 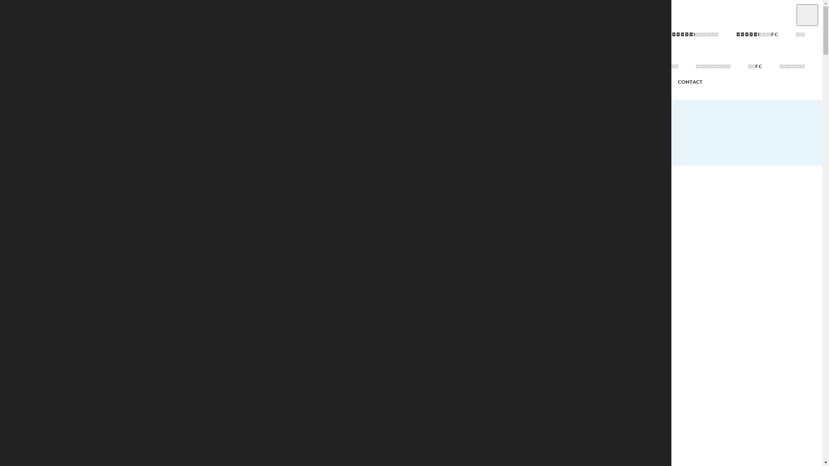 I want to click on TOP, so click(x=180, y=173).